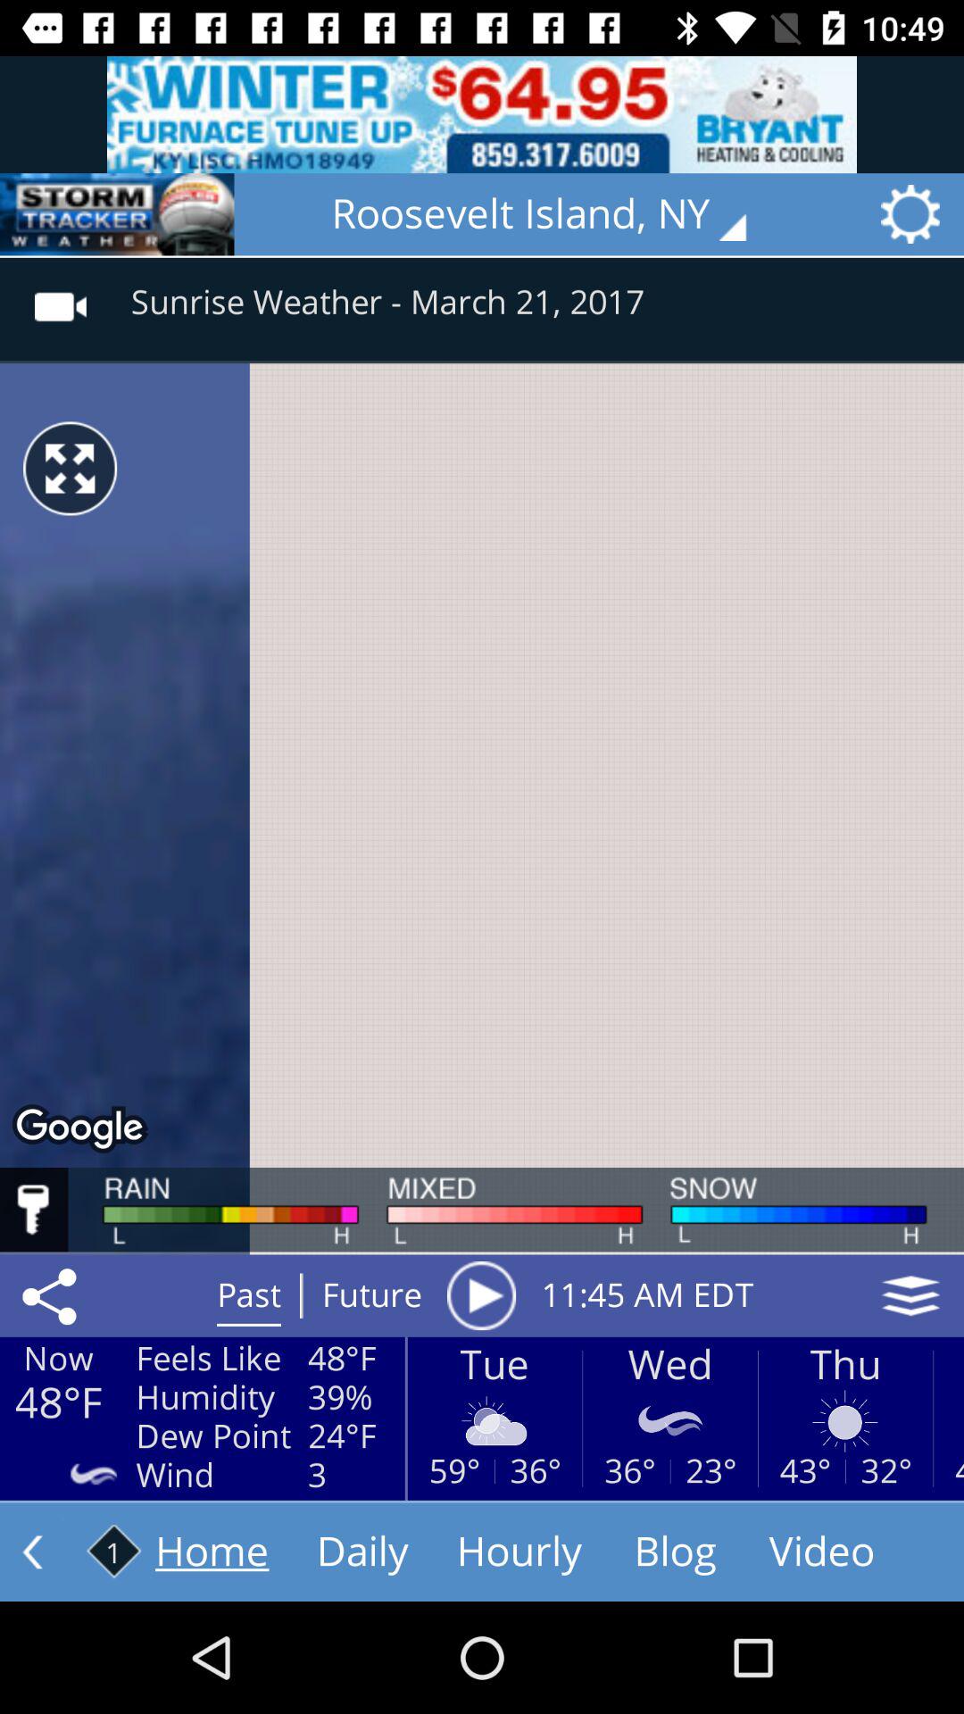  I want to click on click play icon before 1145 am, so click(482, 1295).